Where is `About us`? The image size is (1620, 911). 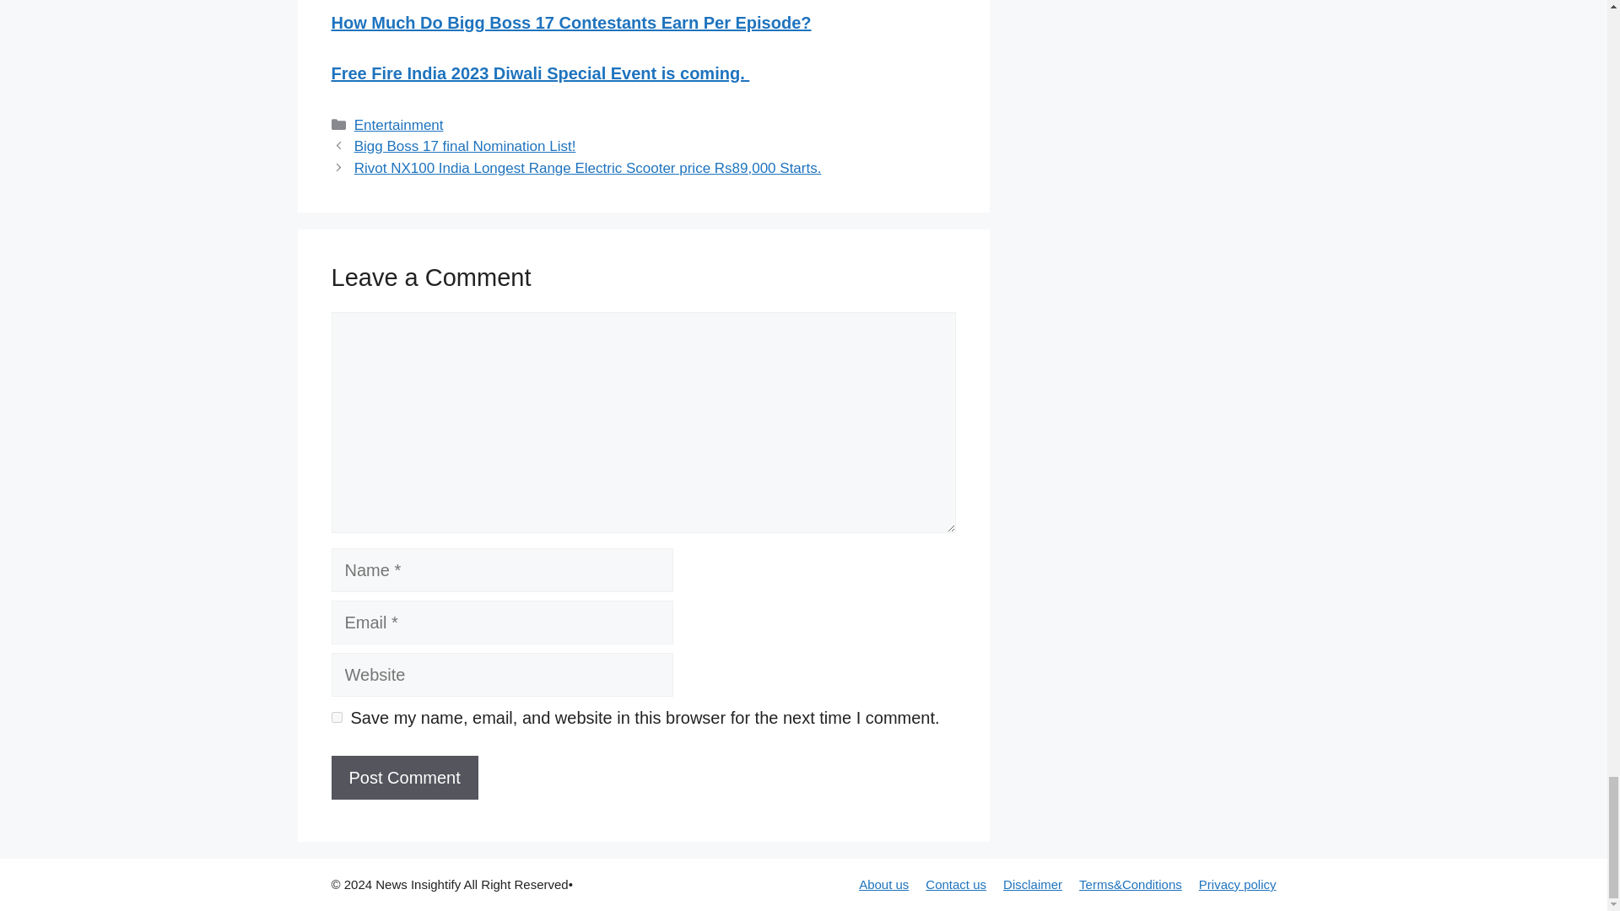
About us is located at coordinates (883, 884).